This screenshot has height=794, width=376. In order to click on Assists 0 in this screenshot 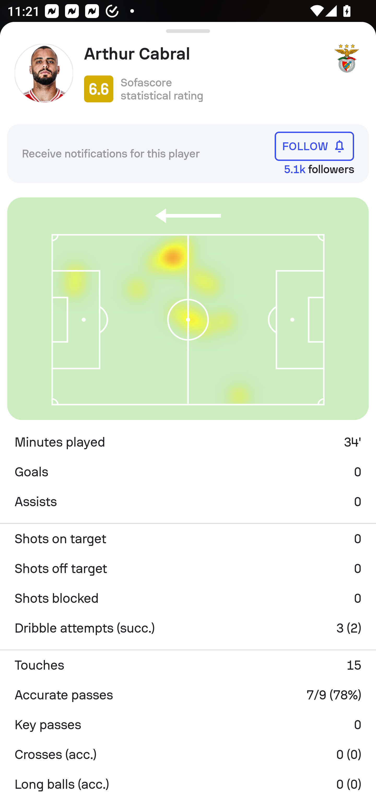, I will do `click(188, 502)`.